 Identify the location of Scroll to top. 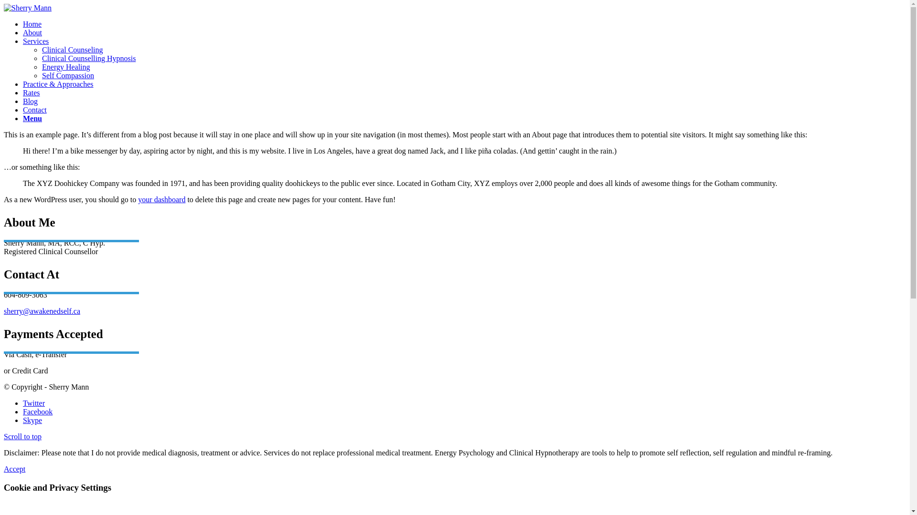
(23, 437).